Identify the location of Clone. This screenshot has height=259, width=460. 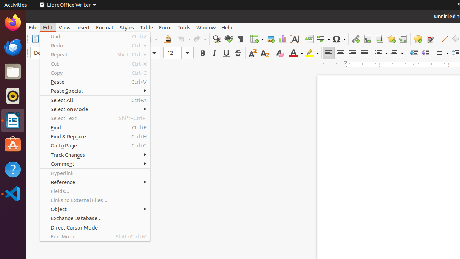
(167, 39).